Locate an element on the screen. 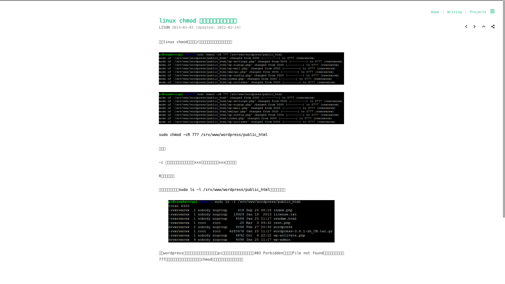  Projects is located at coordinates (478, 12).